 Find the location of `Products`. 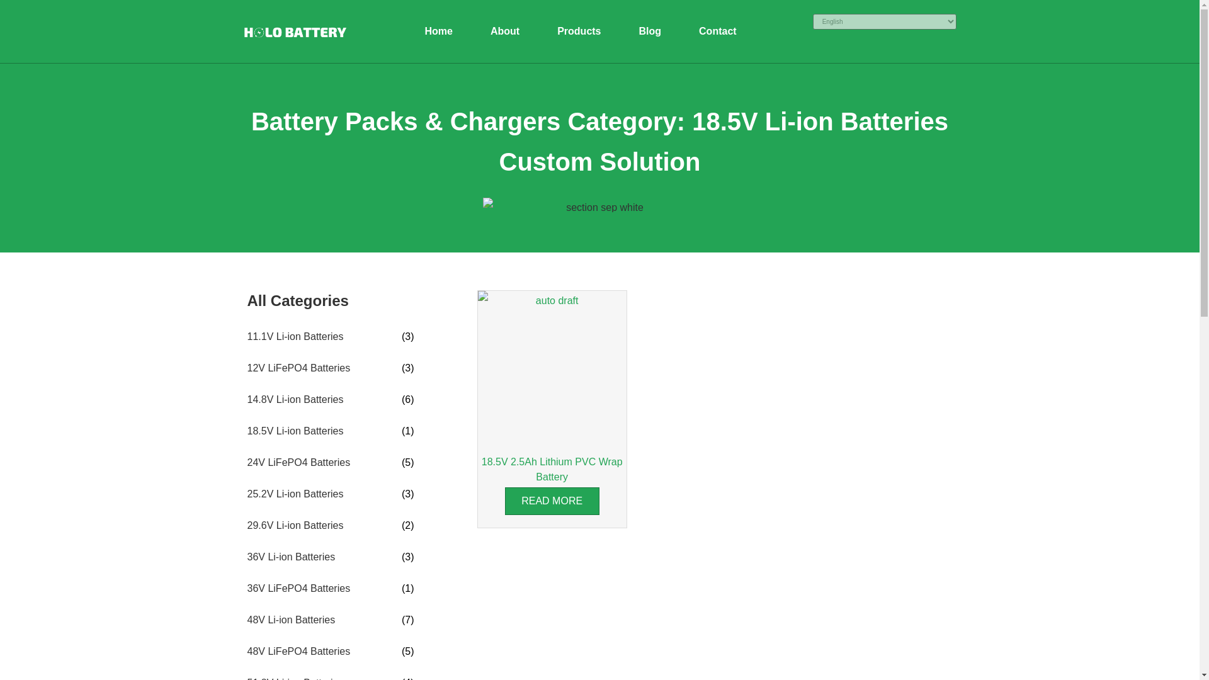

Products is located at coordinates (579, 31).